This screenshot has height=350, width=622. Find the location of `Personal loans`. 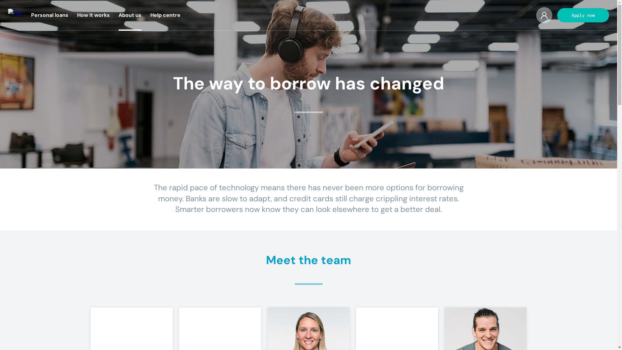

Personal loans is located at coordinates (49, 15).